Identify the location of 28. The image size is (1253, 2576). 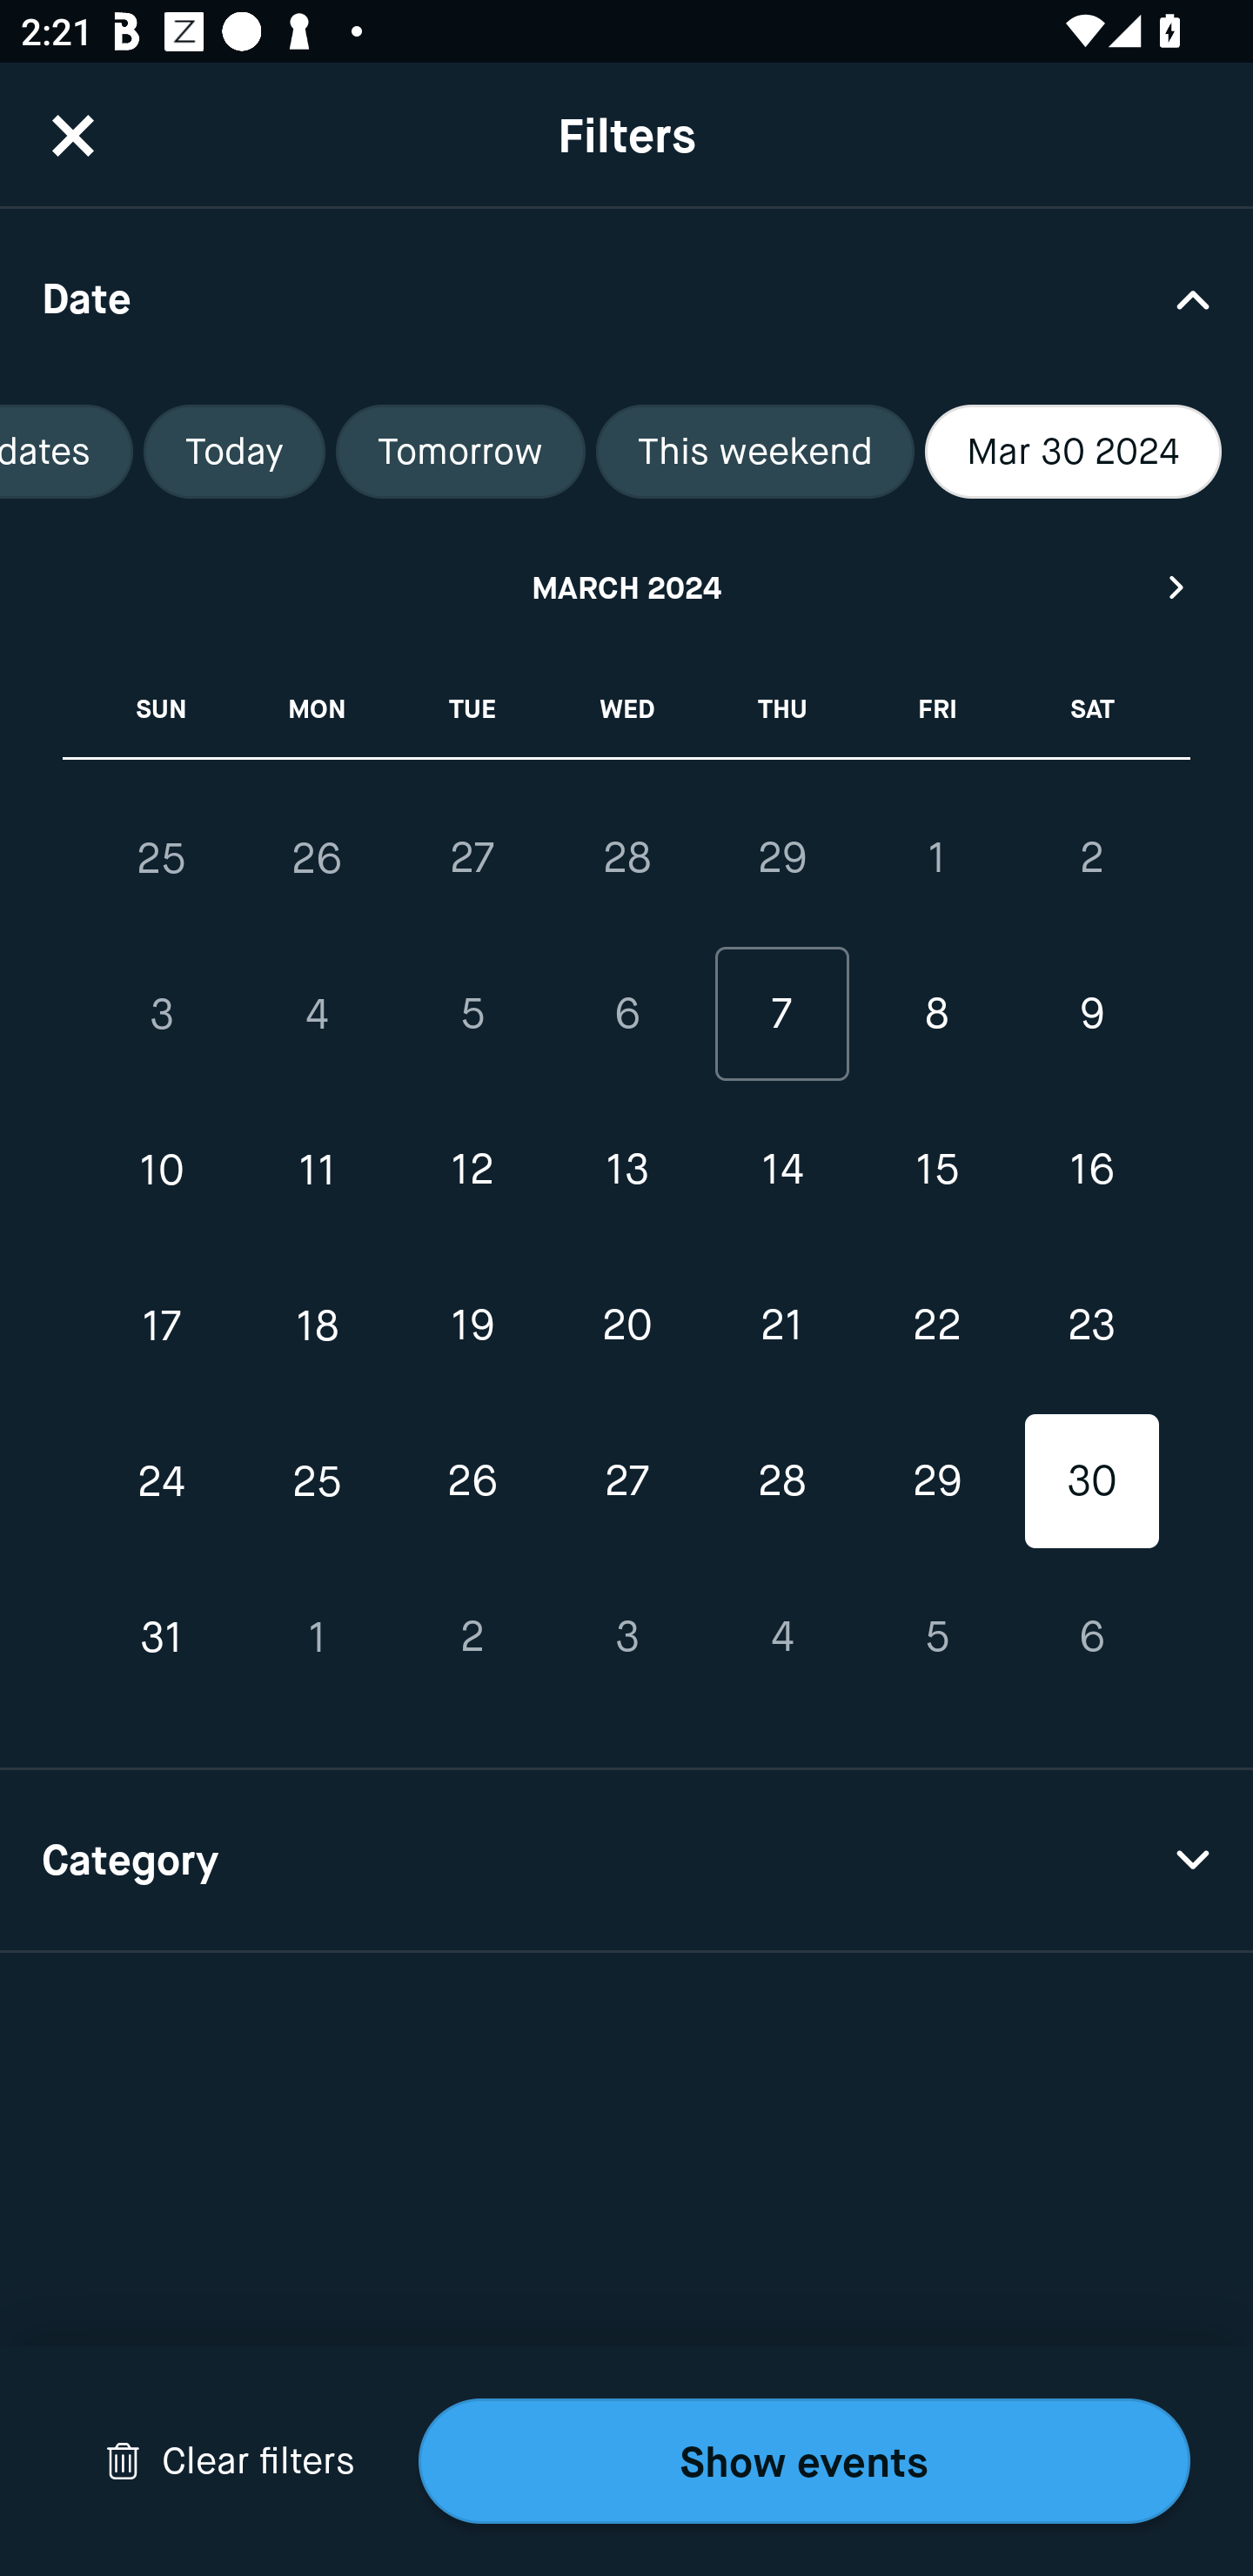
(626, 857).